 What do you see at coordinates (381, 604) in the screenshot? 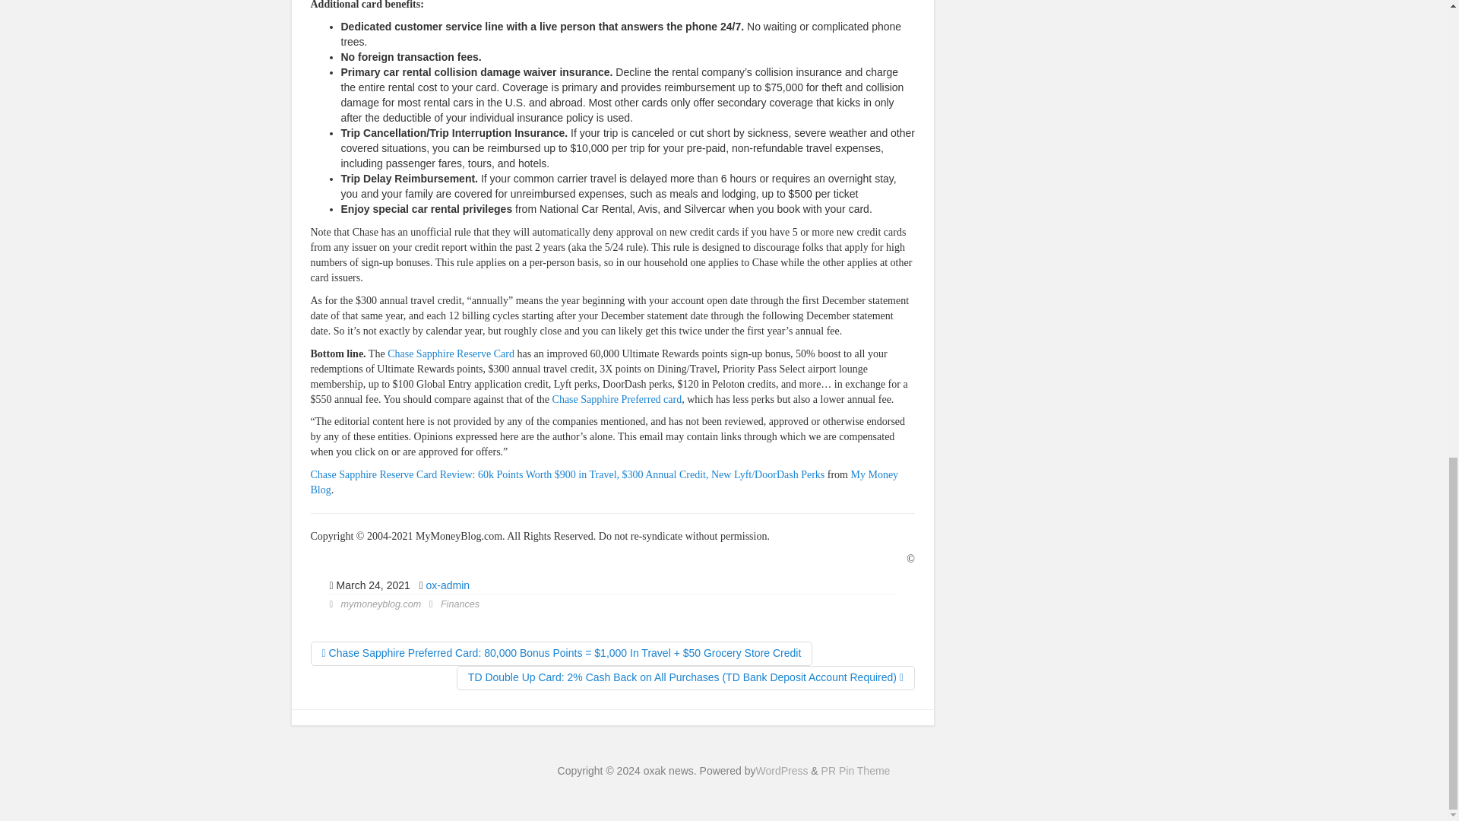
I see `mymoneyblog.com` at bounding box center [381, 604].